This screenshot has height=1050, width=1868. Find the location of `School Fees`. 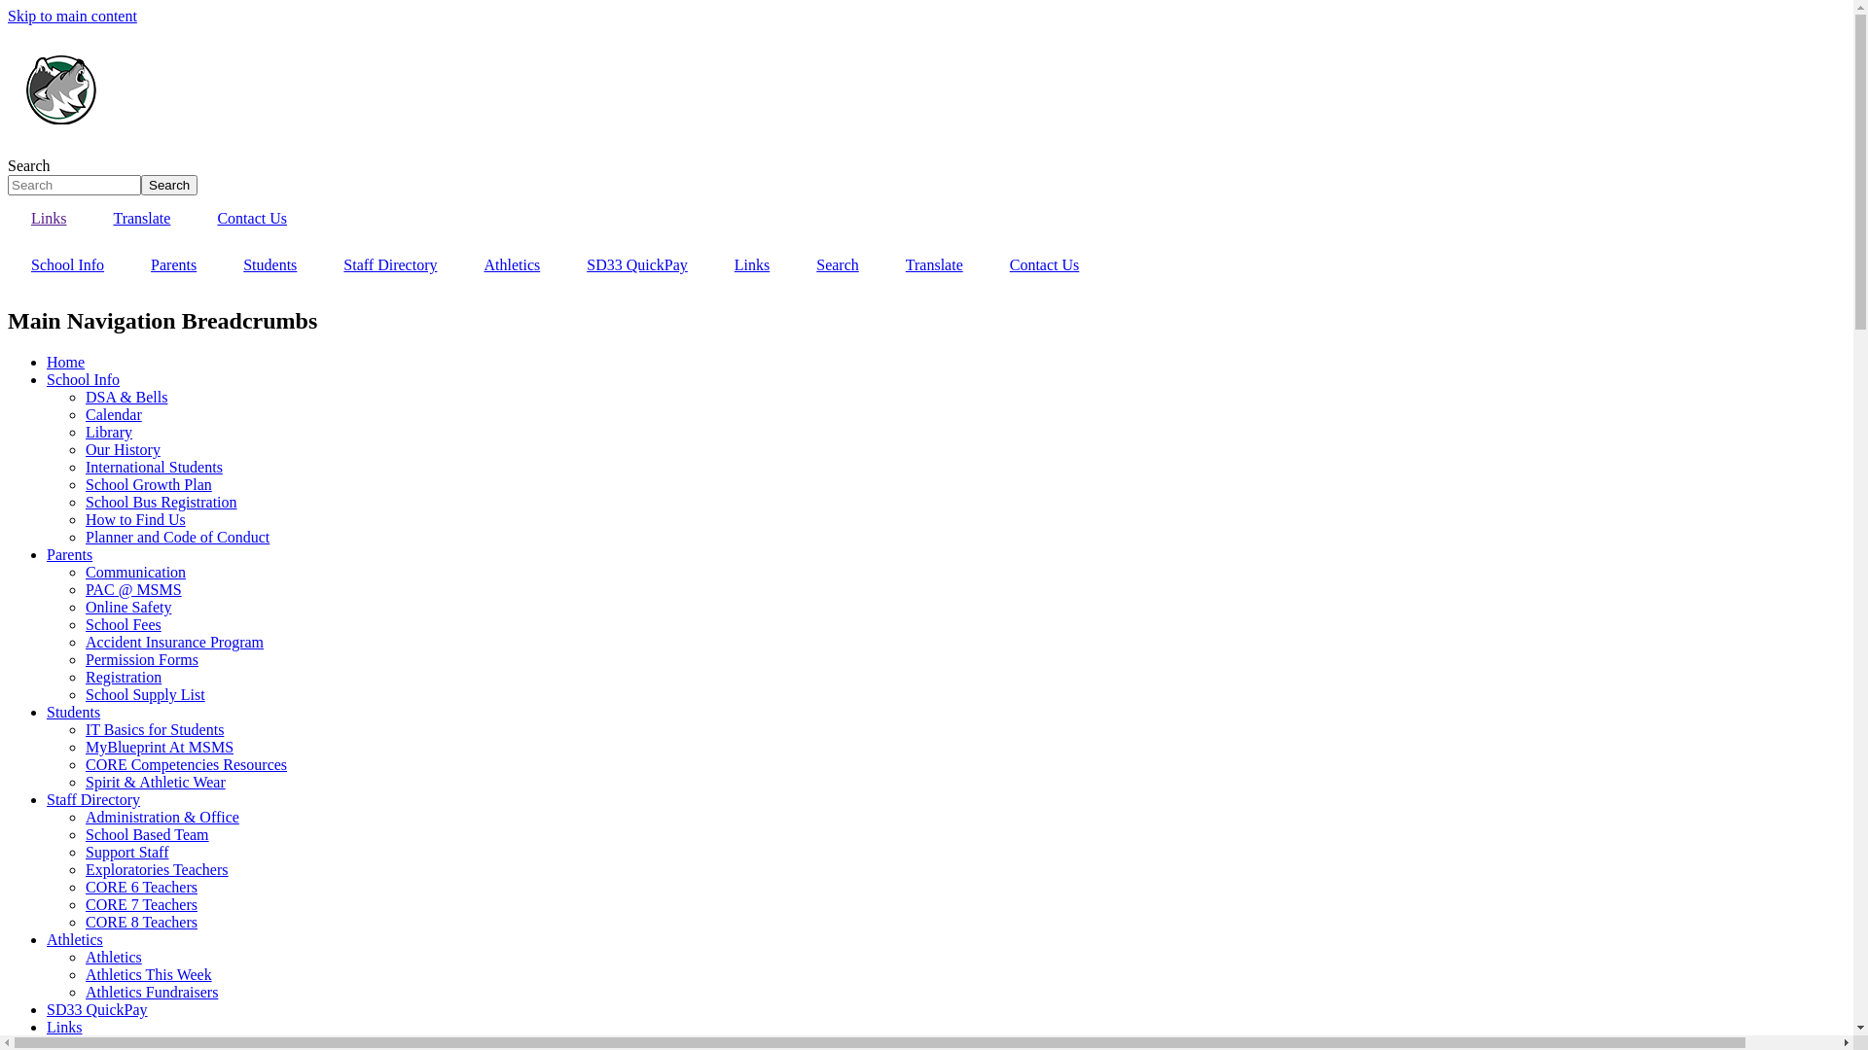

School Fees is located at coordinates (124, 624).